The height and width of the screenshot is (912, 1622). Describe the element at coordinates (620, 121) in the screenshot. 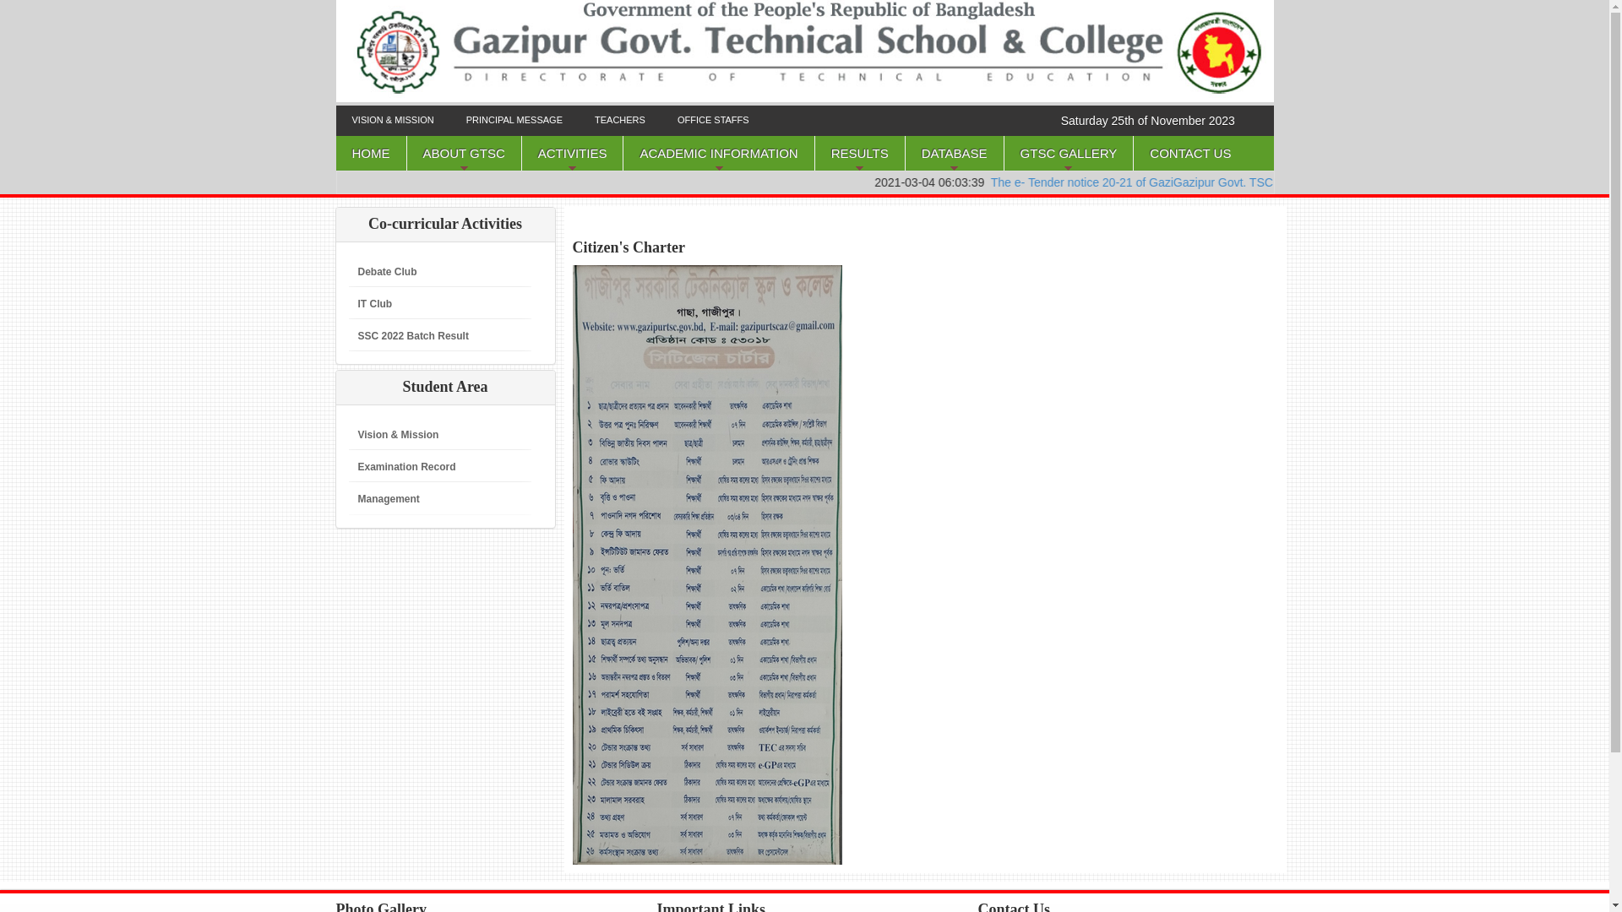

I see `TEACHERS` at that location.